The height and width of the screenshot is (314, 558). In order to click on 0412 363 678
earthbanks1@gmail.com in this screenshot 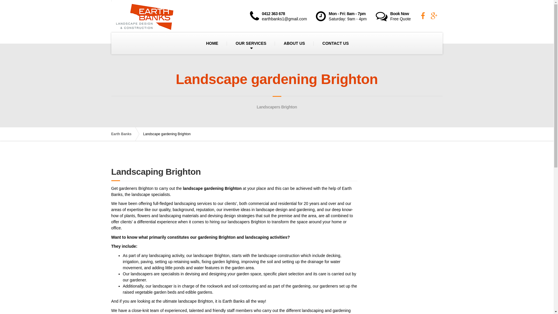, I will do `click(281, 16)`.